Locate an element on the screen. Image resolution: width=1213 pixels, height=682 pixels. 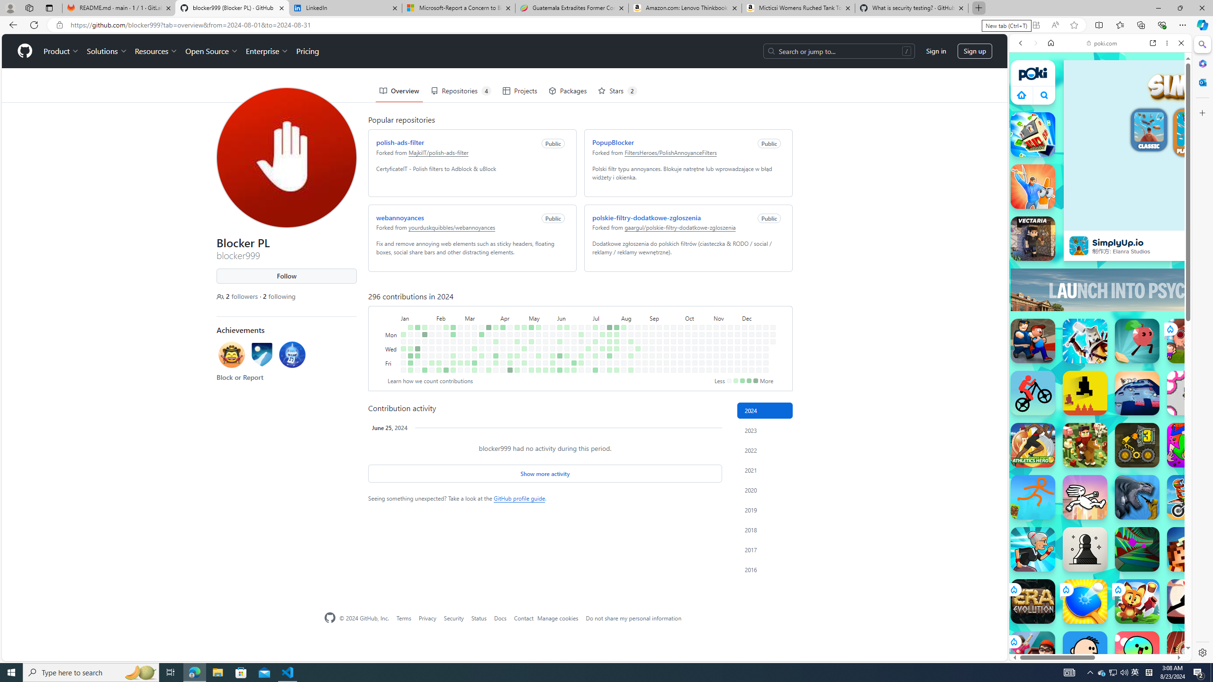
No contributions on March 29th. is located at coordinates (489, 363).